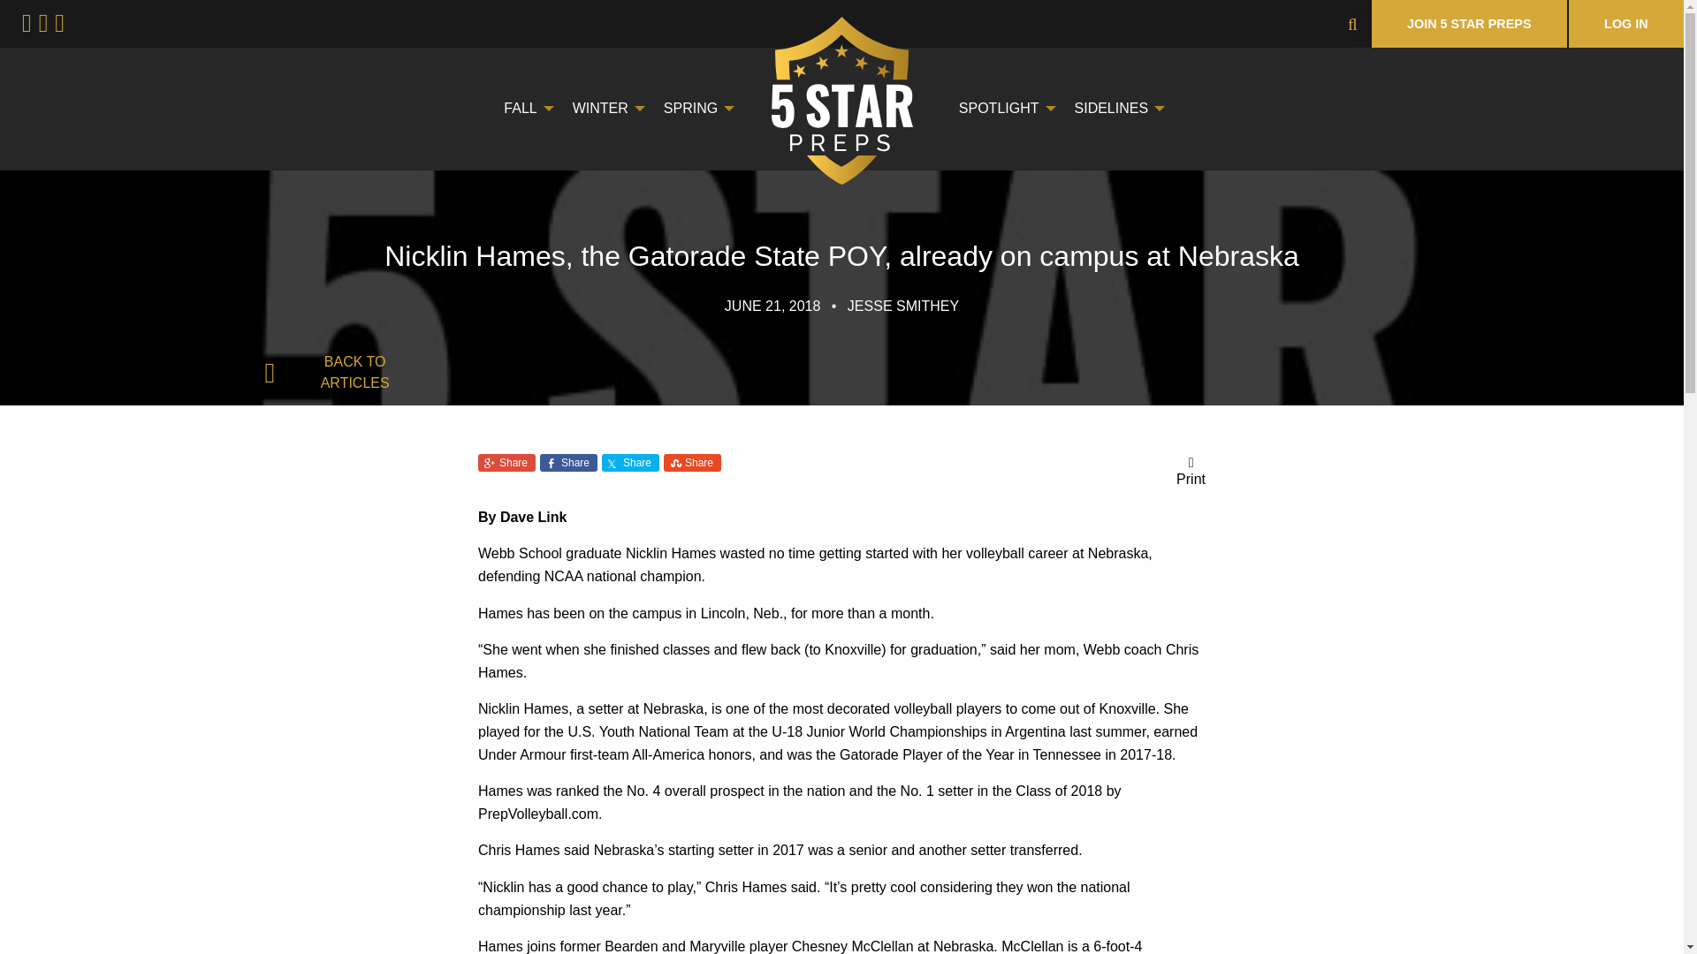 This screenshot has height=954, width=1697. Describe the element at coordinates (1469, 24) in the screenshot. I see `JOIN 5 STAR PREPS` at that location.